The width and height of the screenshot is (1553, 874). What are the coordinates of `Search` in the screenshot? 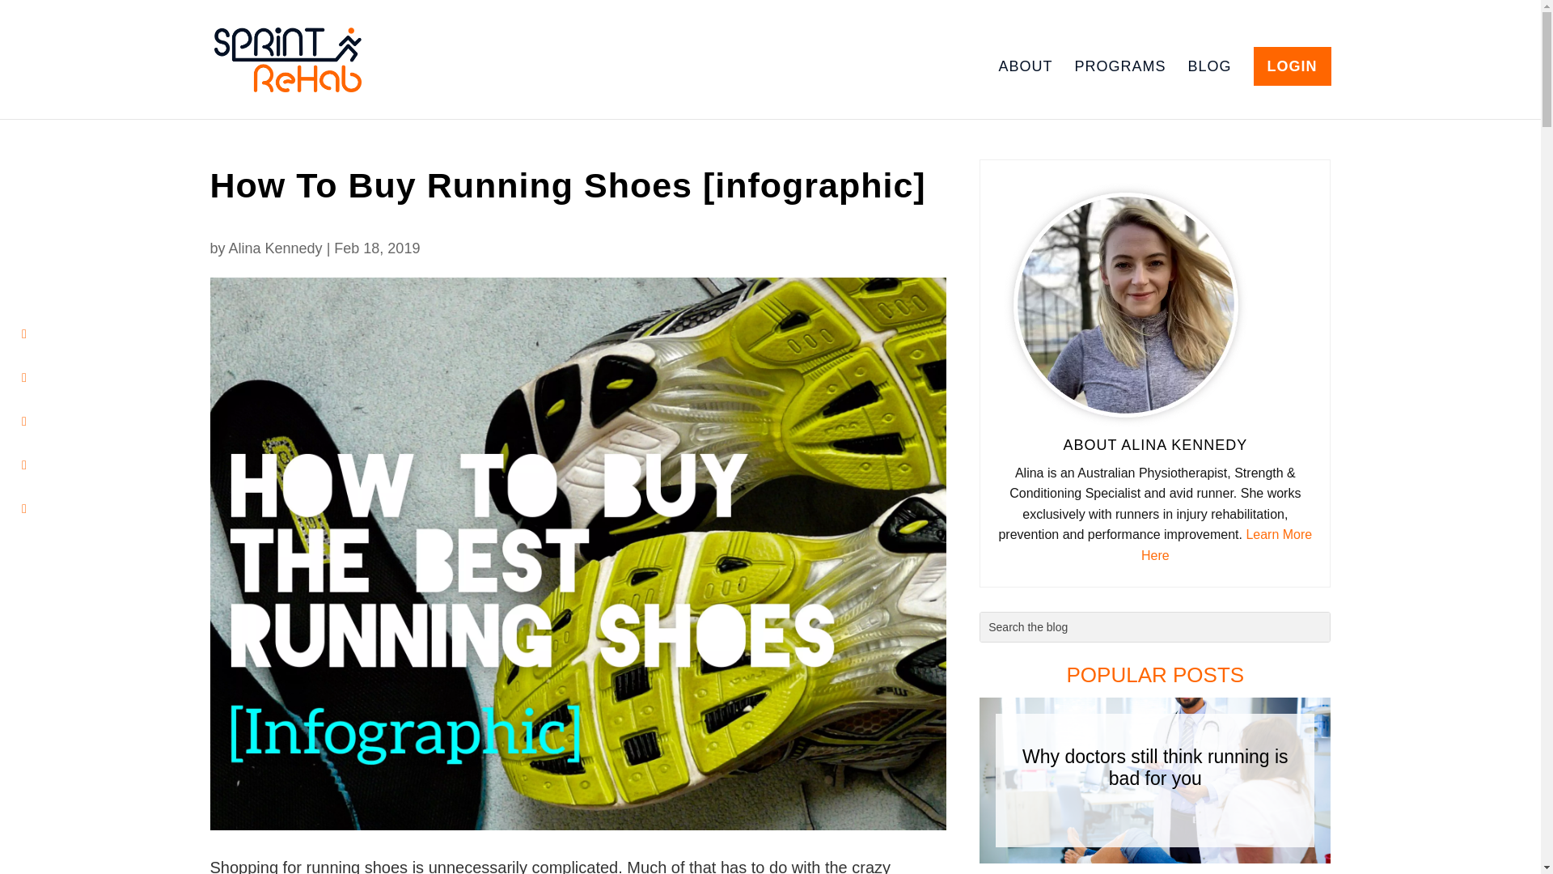 It's located at (26, 15).